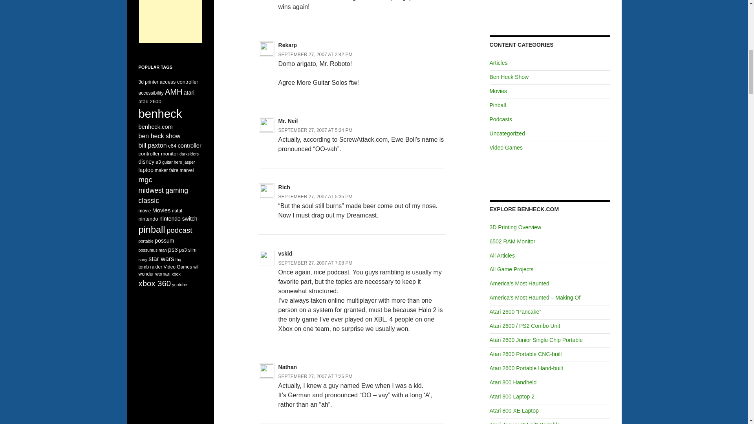  What do you see at coordinates (287, 45) in the screenshot?
I see `Rekarp` at bounding box center [287, 45].